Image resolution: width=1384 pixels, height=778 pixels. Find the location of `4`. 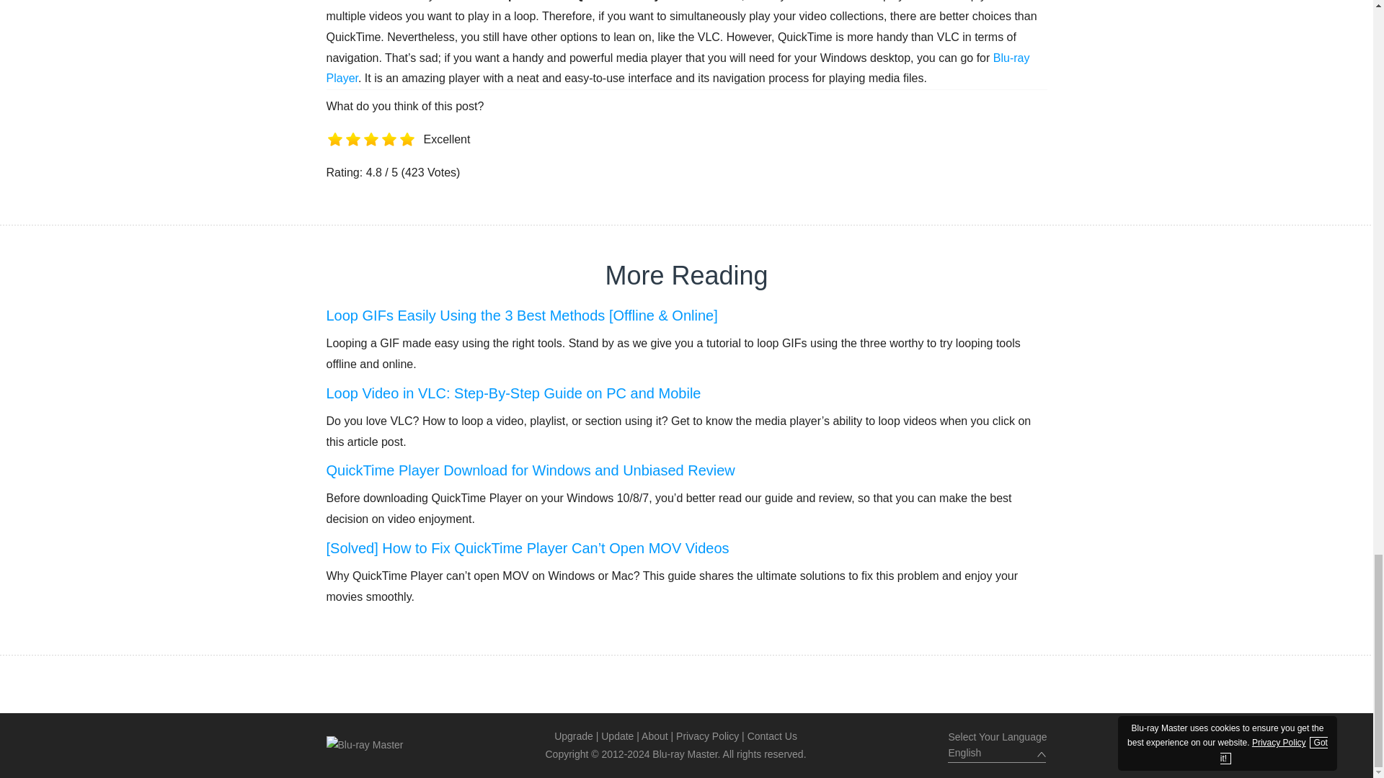

4 is located at coordinates (389, 156).